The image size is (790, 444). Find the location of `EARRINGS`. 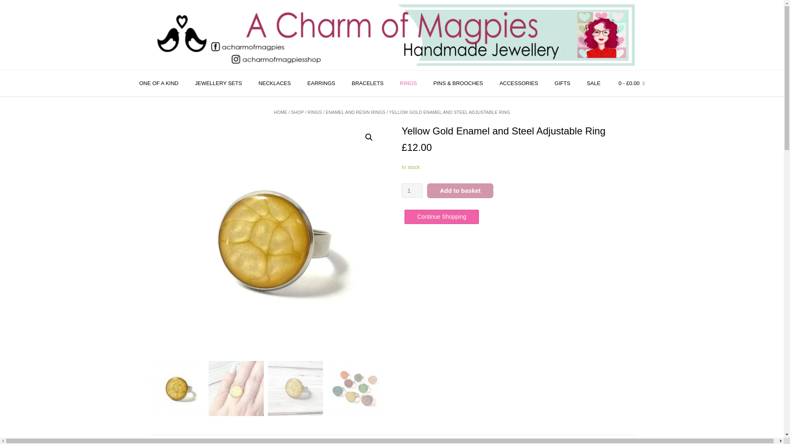

EARRINGS is located at coordinates (321, 83).